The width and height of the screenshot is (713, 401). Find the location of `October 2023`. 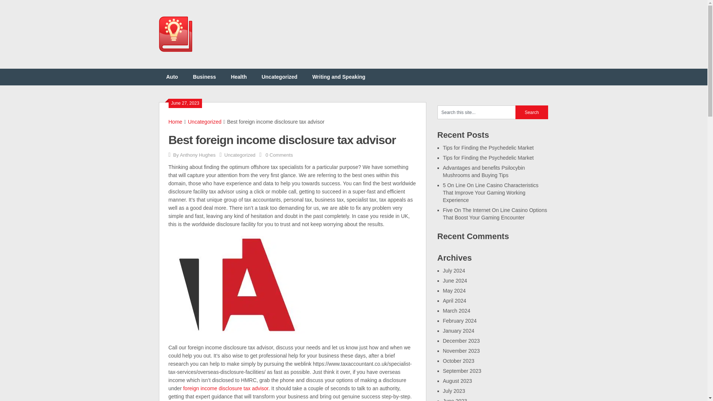

October 2023 is located at coordinates (458, 361).